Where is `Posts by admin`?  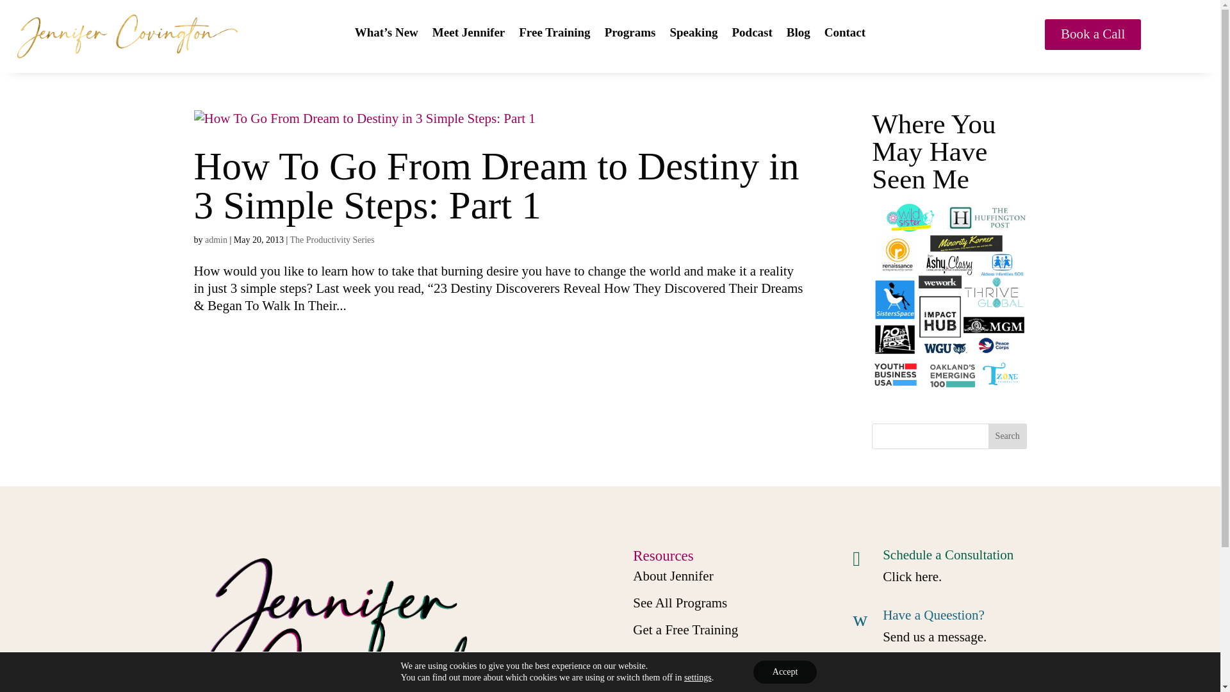 Posts by admin is located at coordinates (217, 240).